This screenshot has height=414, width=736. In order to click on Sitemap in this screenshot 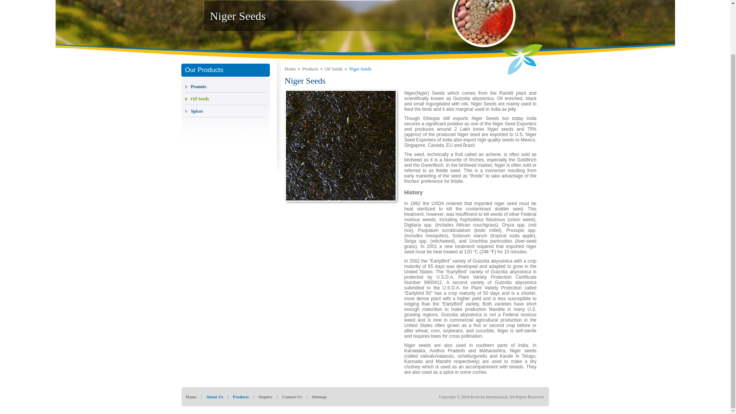, I will do `click(319, 397)`.